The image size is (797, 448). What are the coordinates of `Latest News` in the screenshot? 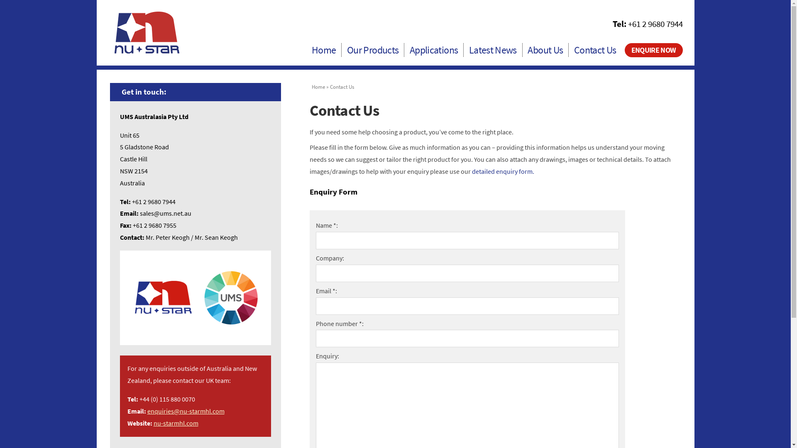 It's located at (493, 51).